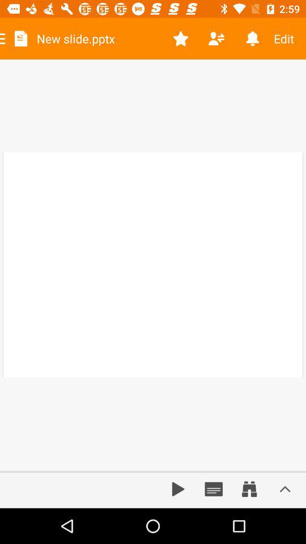 This screenshot has width=306, height=544. What do you see at coordinates (180, 39) in the screenshot?
I see `choose the icon next to the new slide.pptx item` at bounding box center [180, 39].